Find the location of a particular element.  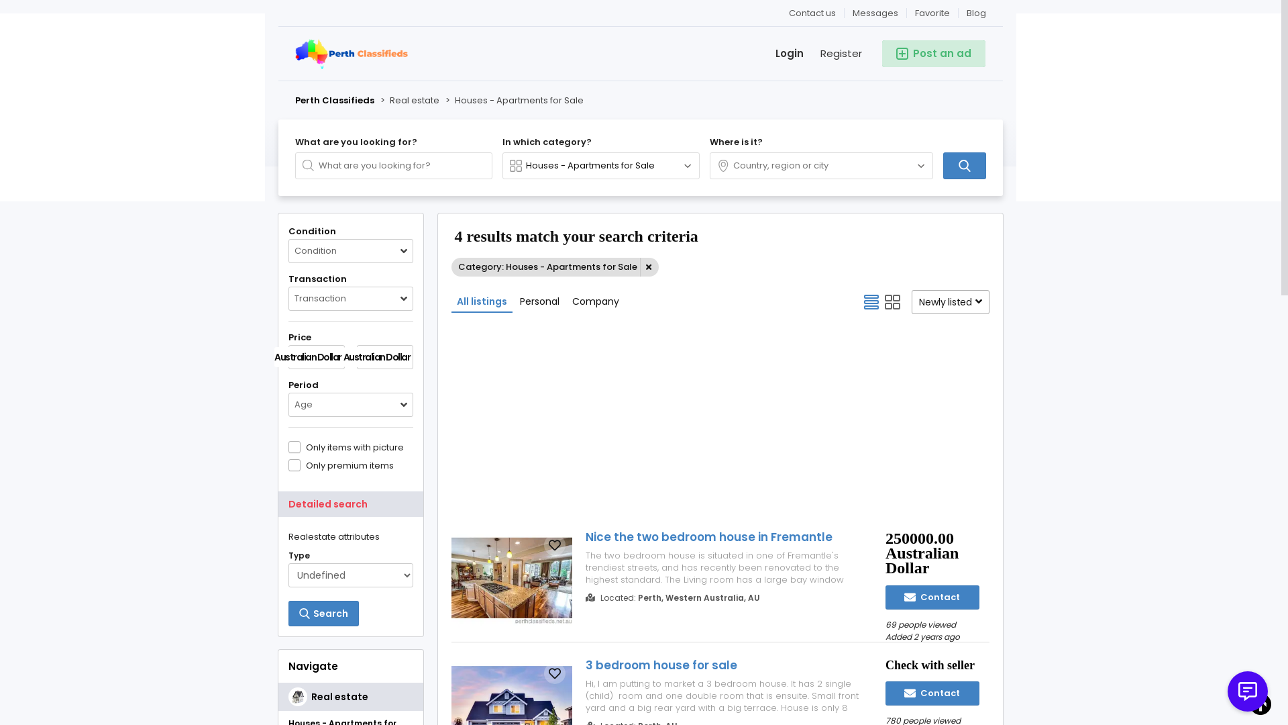

Blog is located at coordinates (973, 13).